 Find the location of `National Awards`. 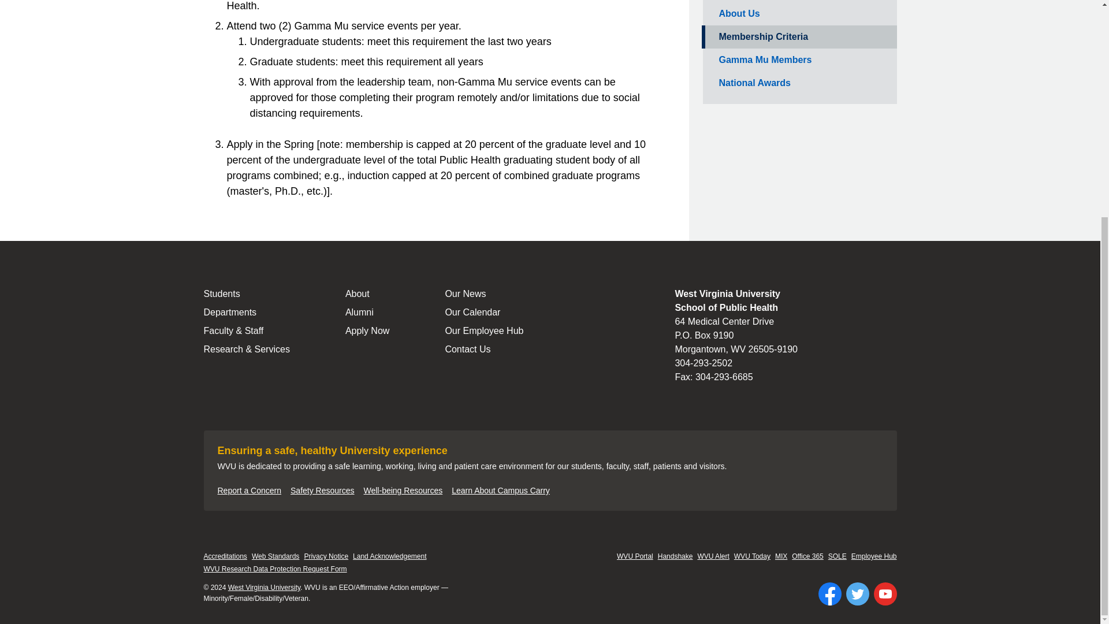

National Awards is located at coordinates (798, 83).